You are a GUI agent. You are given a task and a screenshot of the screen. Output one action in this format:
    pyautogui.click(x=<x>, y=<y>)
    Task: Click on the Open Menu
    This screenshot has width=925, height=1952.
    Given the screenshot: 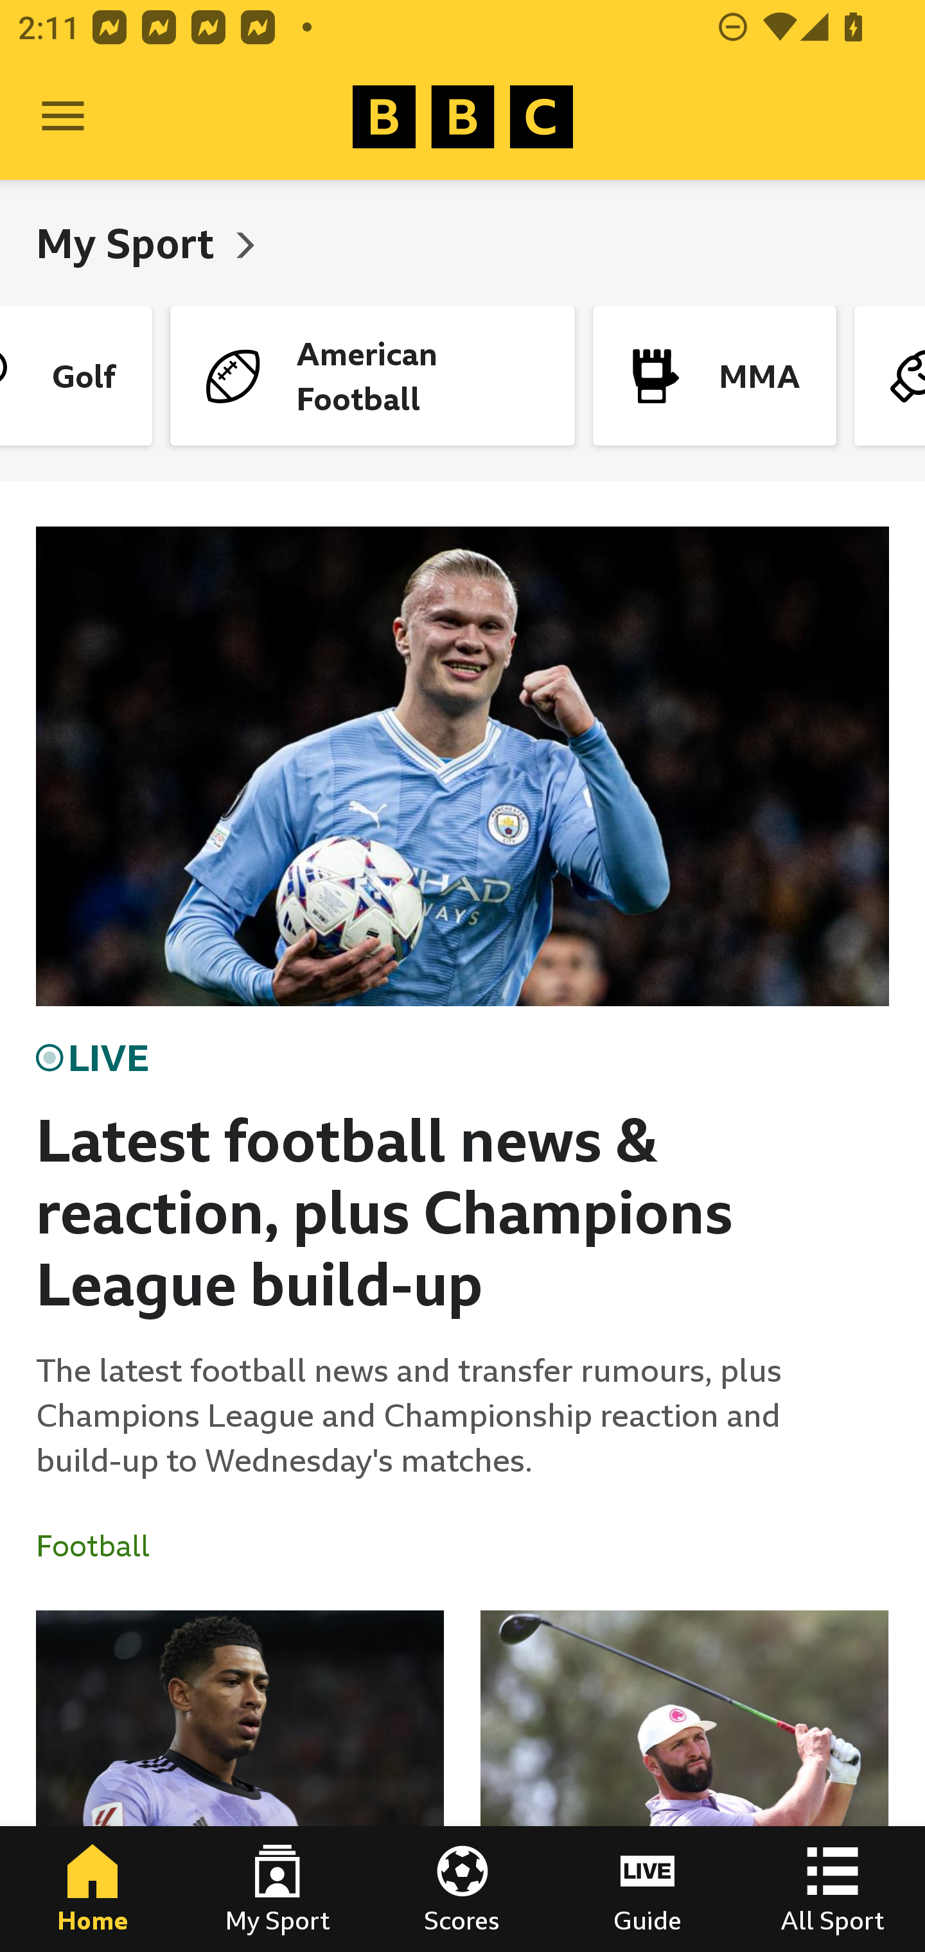 What is the action you would take?
    pyautogui.click(x=63, y=117)
    